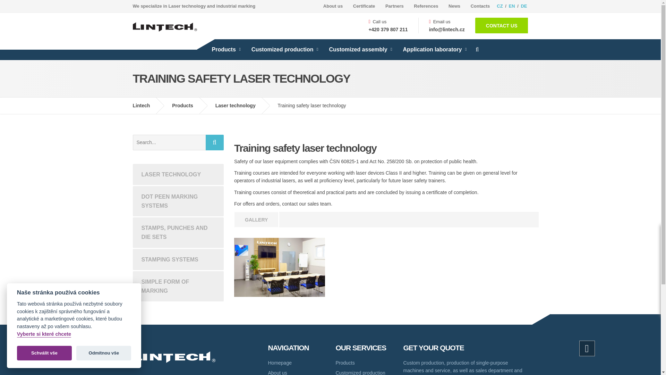  What do you see at coordinates (146, 106) in the screenshot?
I see `Lintech` at bounding box center [146, 106].